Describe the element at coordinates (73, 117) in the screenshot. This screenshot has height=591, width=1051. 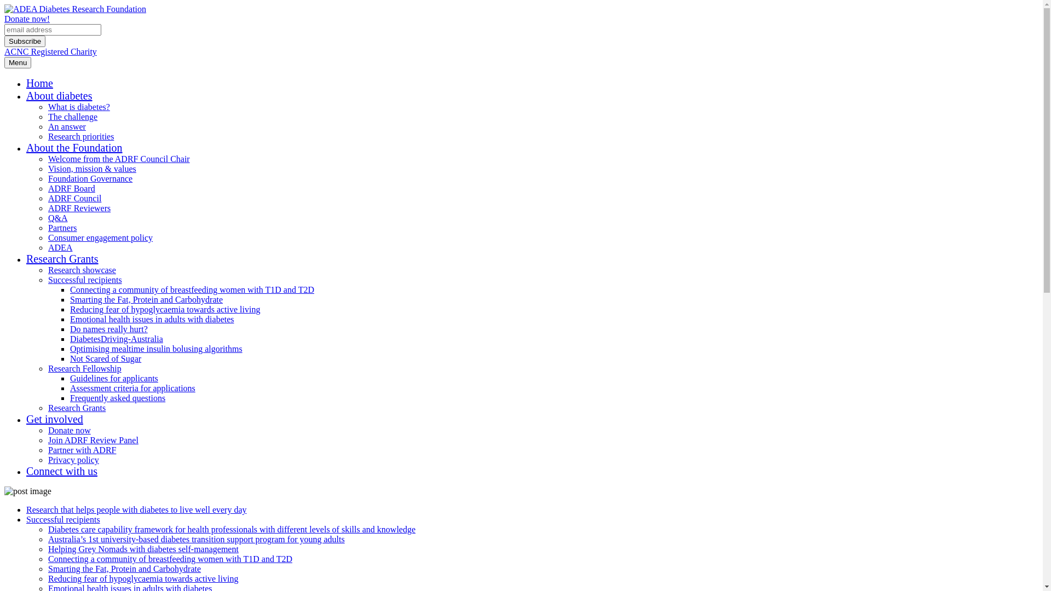
I see `The challenge` at that location.